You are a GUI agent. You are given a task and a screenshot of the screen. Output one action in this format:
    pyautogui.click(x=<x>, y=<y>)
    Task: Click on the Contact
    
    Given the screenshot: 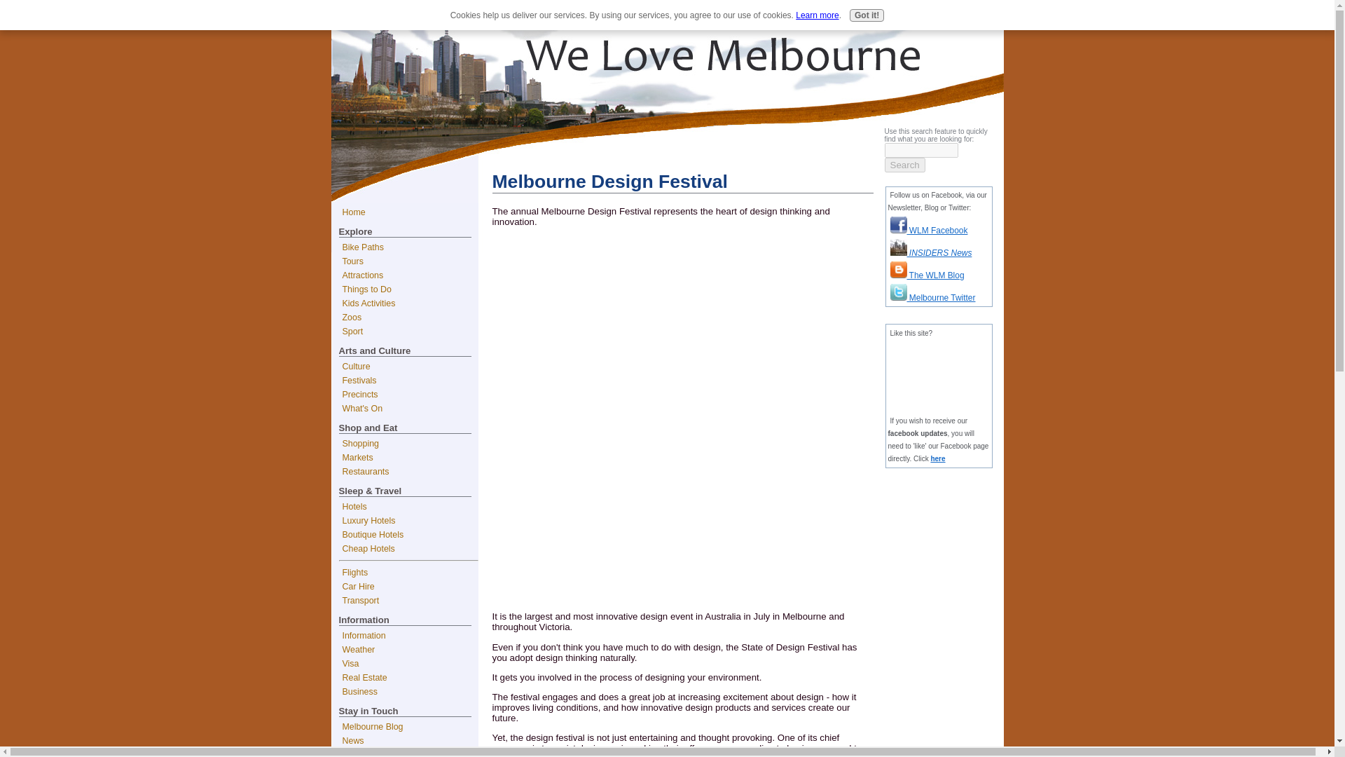 What is the action you would take?
    pyautogui.click(x=981, y=12)
    